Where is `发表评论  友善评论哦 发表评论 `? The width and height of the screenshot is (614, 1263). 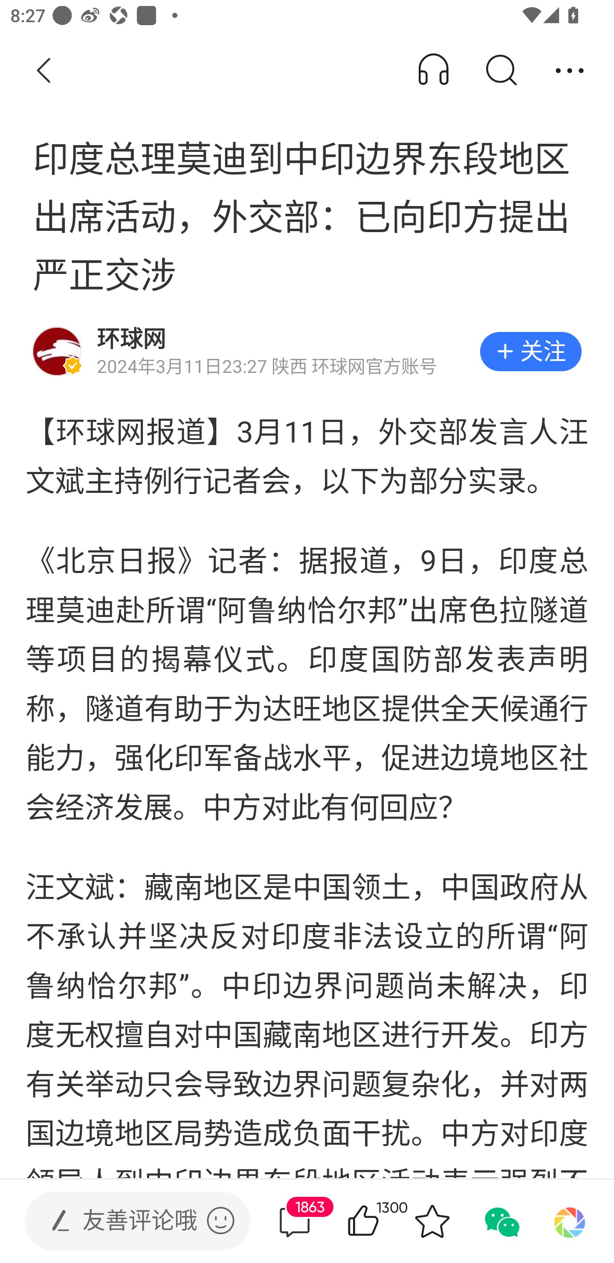
发表评论  友善评论哦 发表评论  is located at coordinates (125, 1221).